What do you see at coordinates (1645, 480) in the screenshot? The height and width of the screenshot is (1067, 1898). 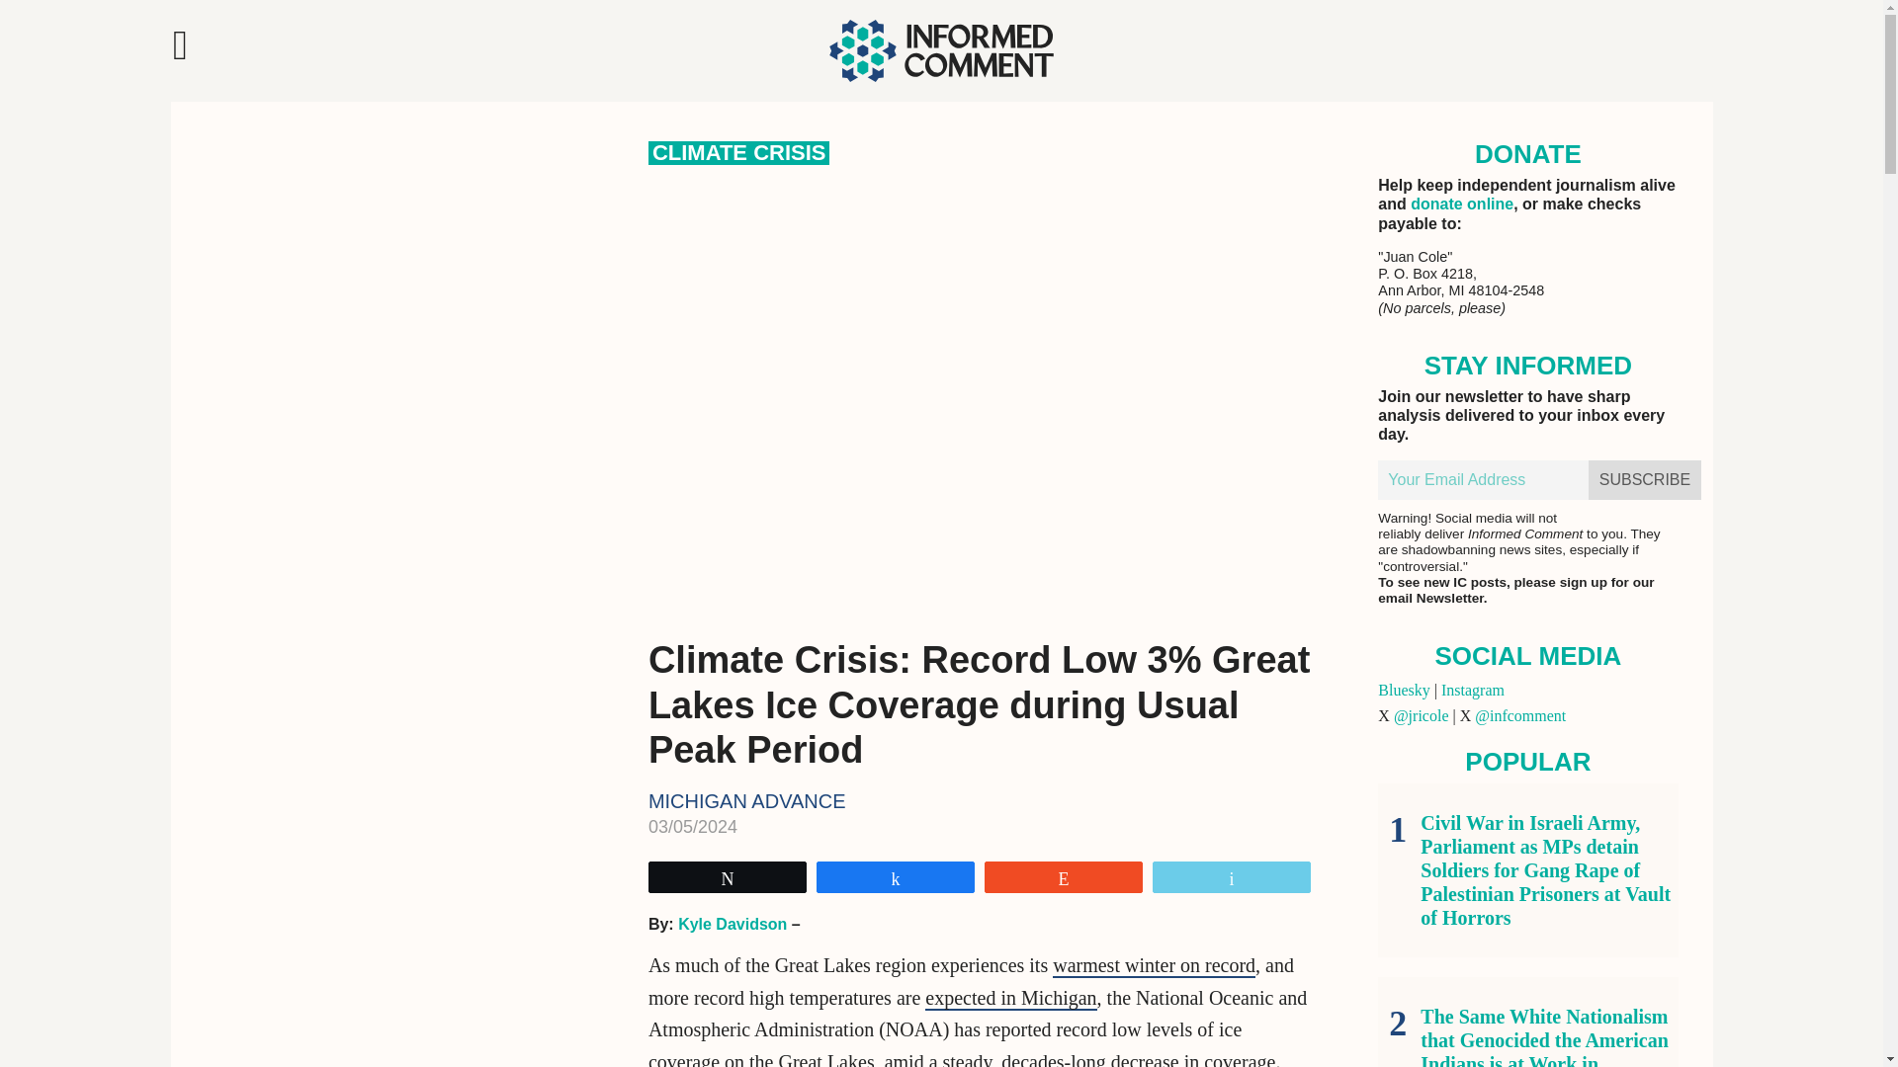 I see `subscribe` at bounding box center [1645, 480].